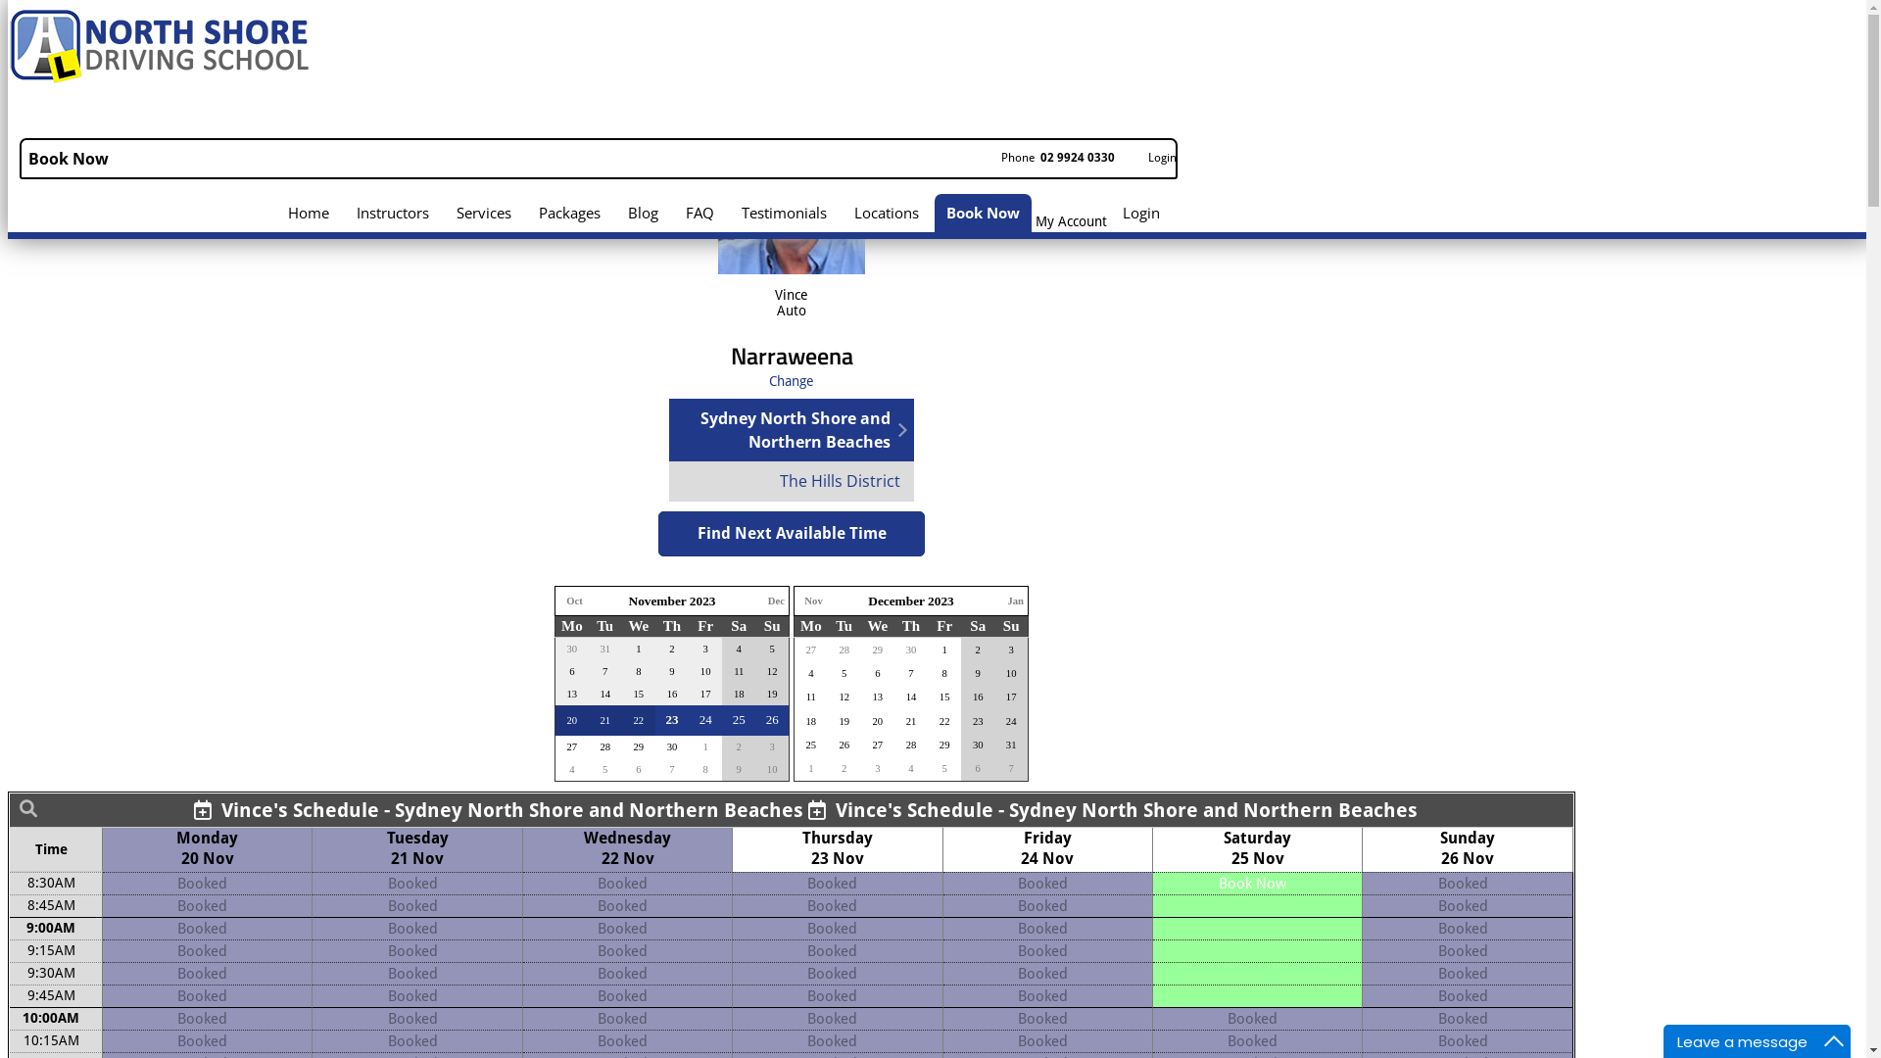 The width and height of the screenshot is (1881, 1058). I want to click on 2, so click(978, 650).